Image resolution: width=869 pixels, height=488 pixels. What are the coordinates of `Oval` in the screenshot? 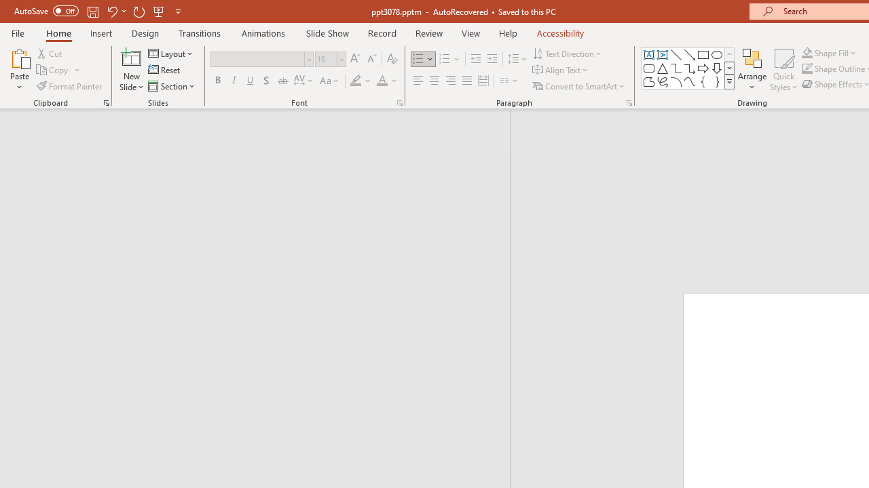 It's located at (717, 54).